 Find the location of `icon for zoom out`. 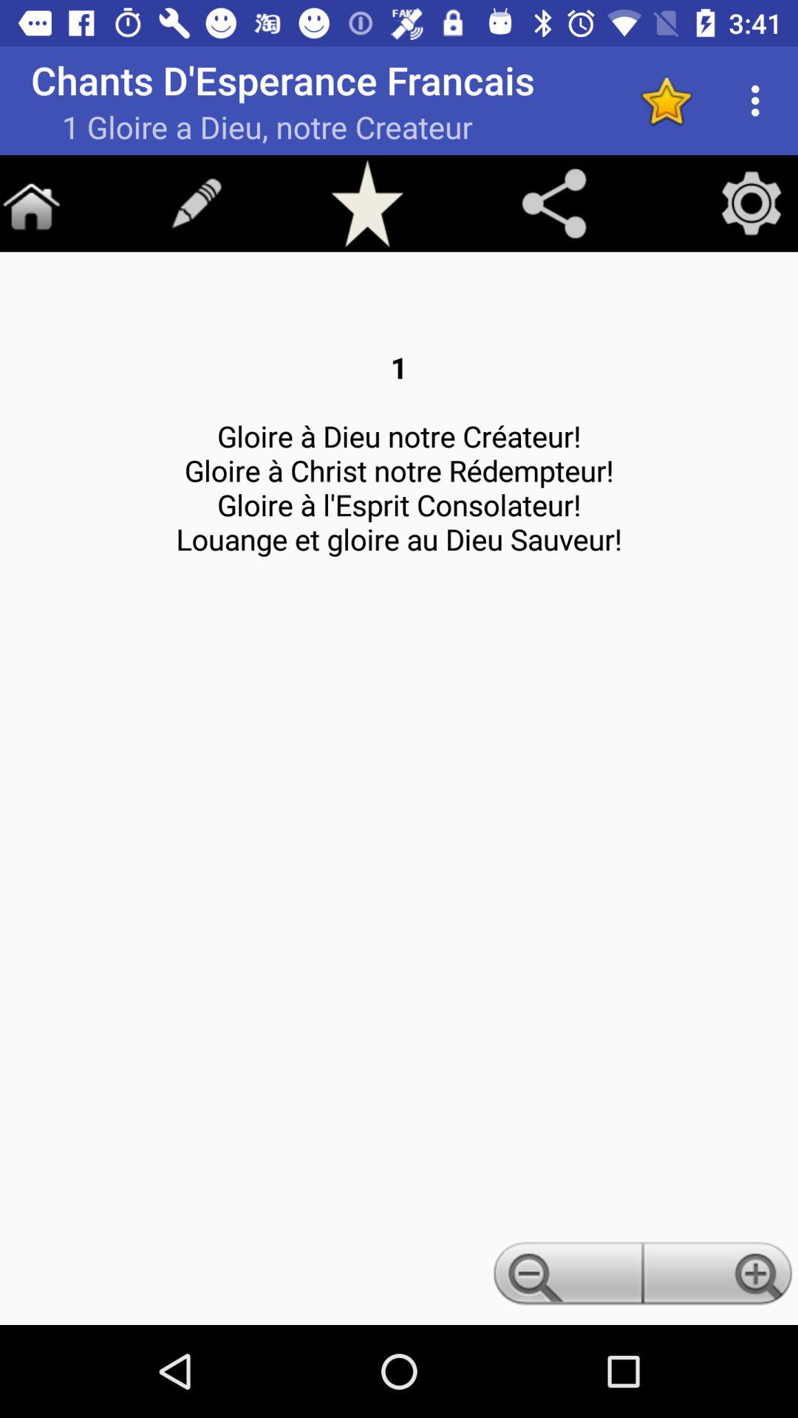

icon for zoom out is located at coordinates (565, 1278).